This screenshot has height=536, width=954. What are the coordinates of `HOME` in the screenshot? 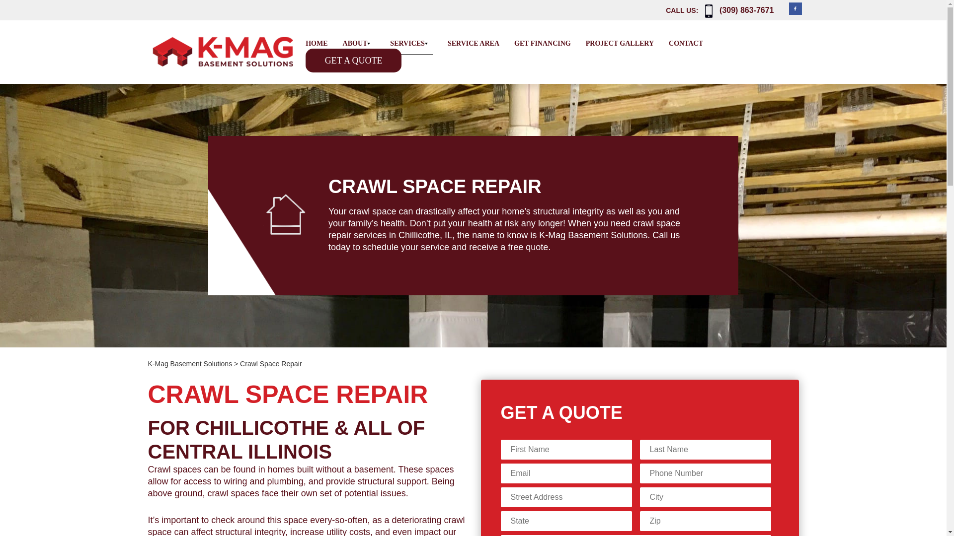 It's located at (316, 43).